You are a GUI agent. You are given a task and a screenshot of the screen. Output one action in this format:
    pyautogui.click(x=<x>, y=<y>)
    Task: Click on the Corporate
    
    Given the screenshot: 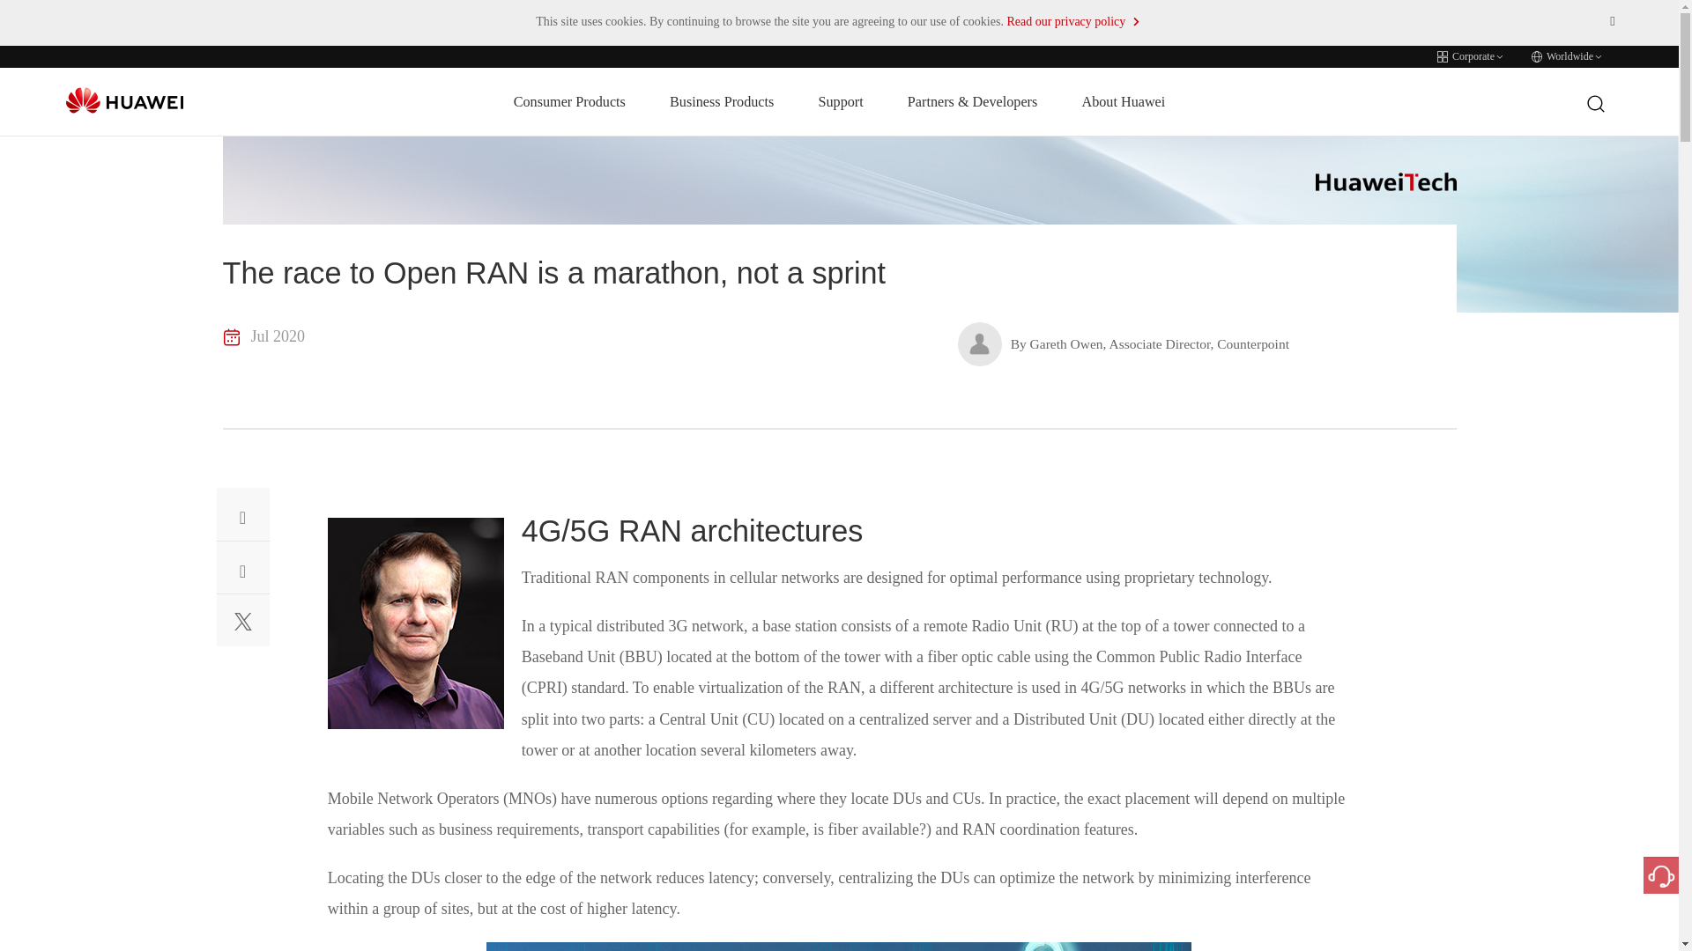 What is the action you would take?
    pyautogui.click(x=1471, y=56)
    